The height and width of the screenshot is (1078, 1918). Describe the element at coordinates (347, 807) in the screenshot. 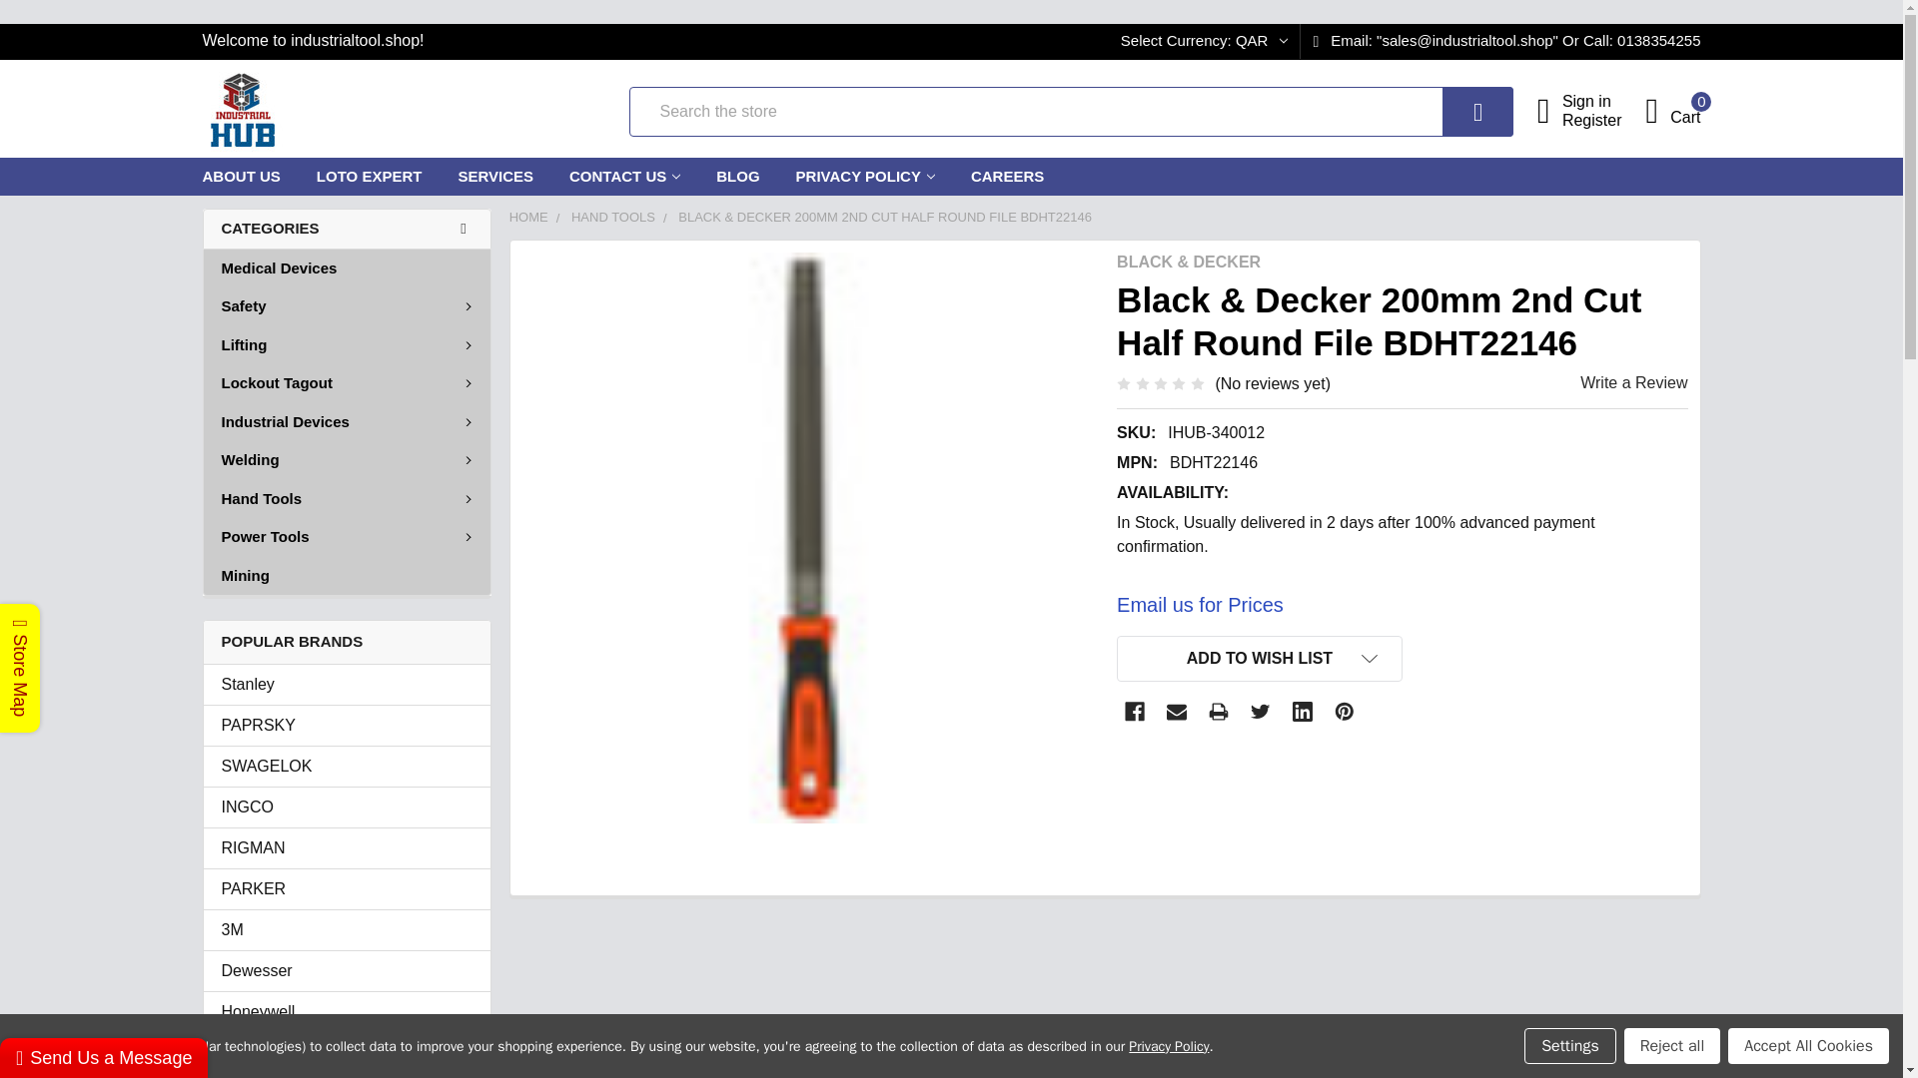

I see ` INGCO` at that location.